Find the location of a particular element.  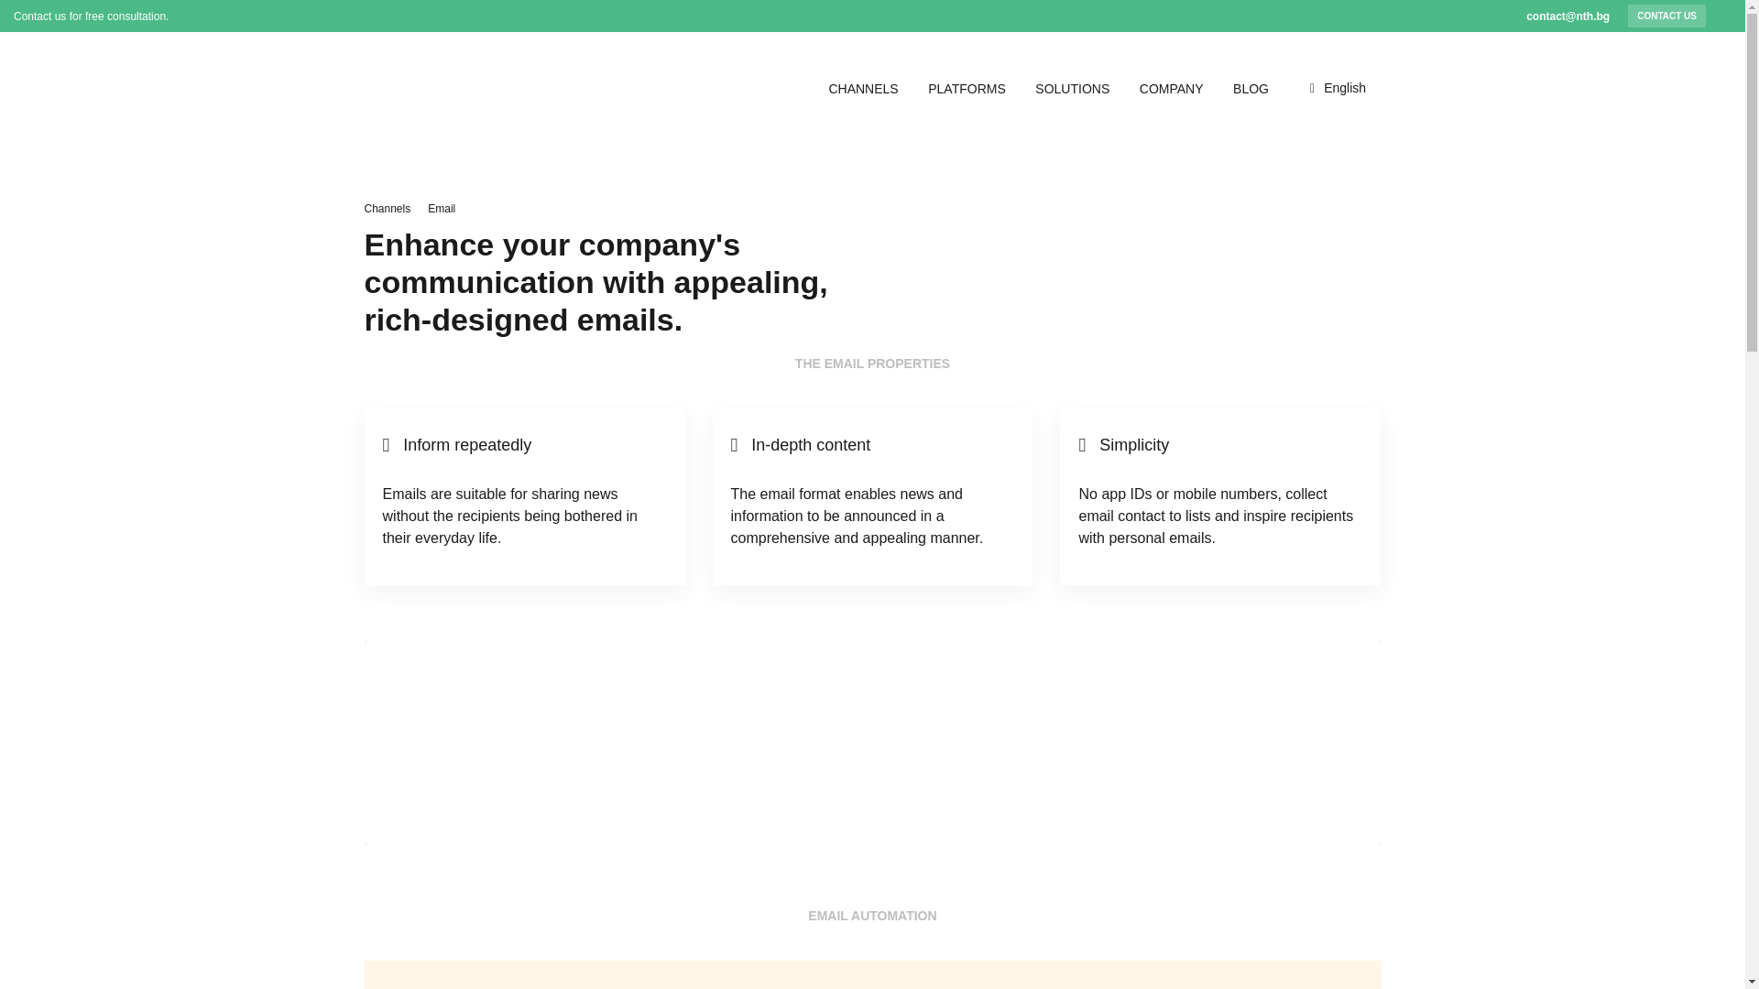

CONTACT US is located at coordinates (873, 789).